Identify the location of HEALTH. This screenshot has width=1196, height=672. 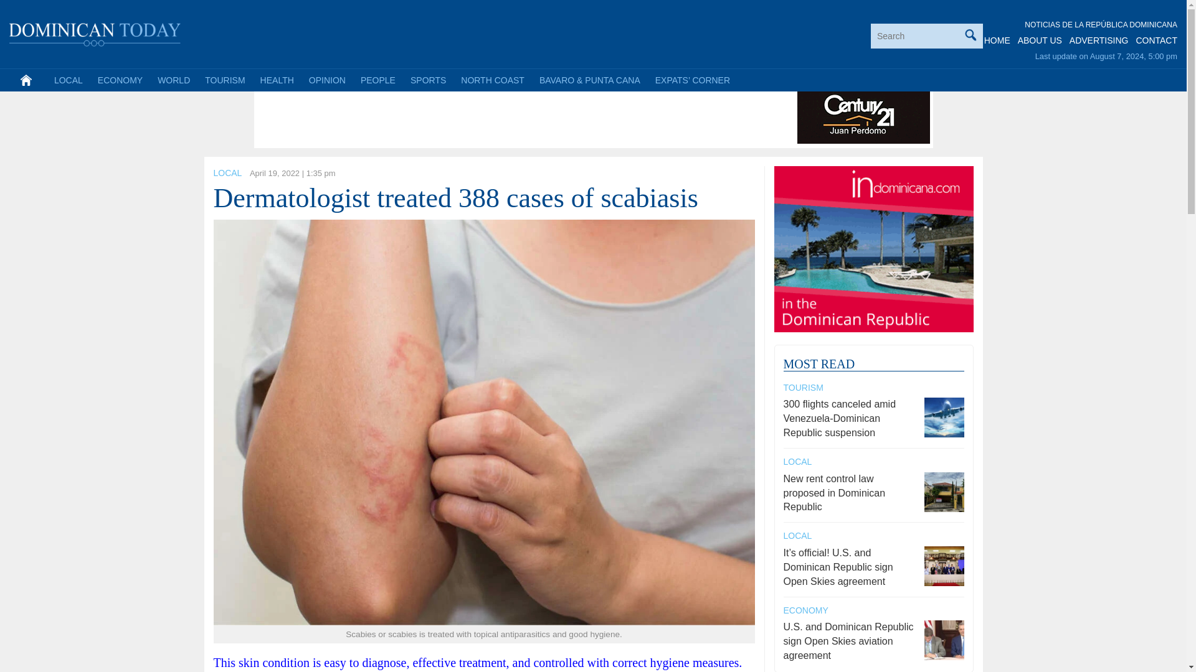
(277, 80).